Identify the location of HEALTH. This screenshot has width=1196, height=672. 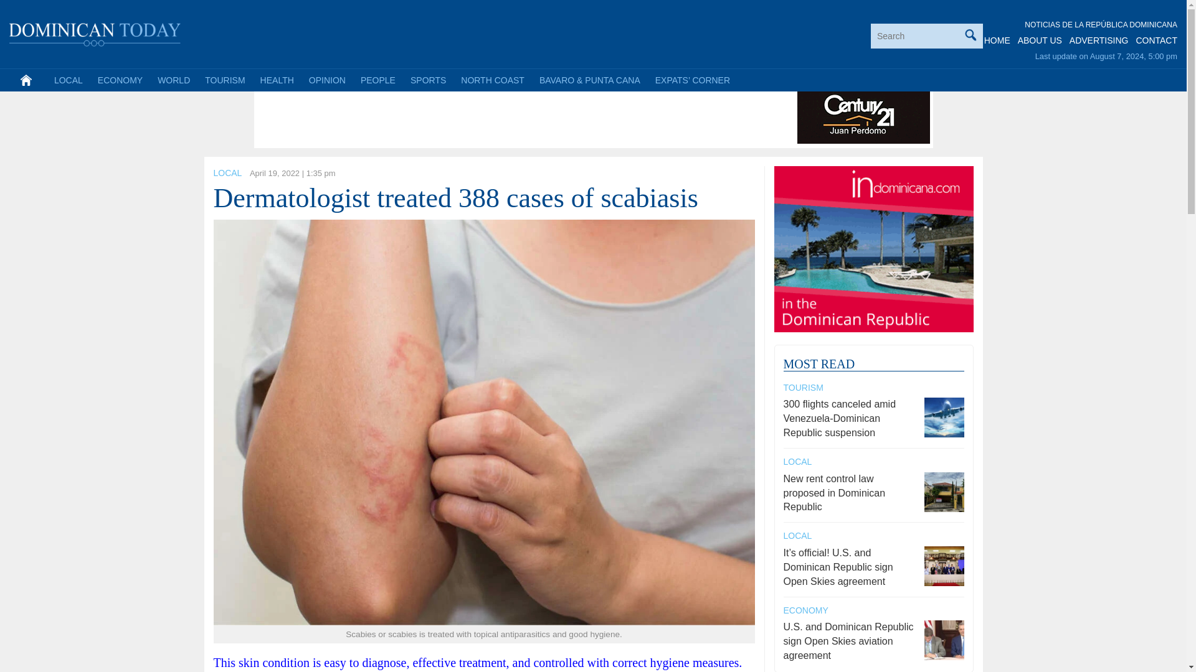
(277, 80).